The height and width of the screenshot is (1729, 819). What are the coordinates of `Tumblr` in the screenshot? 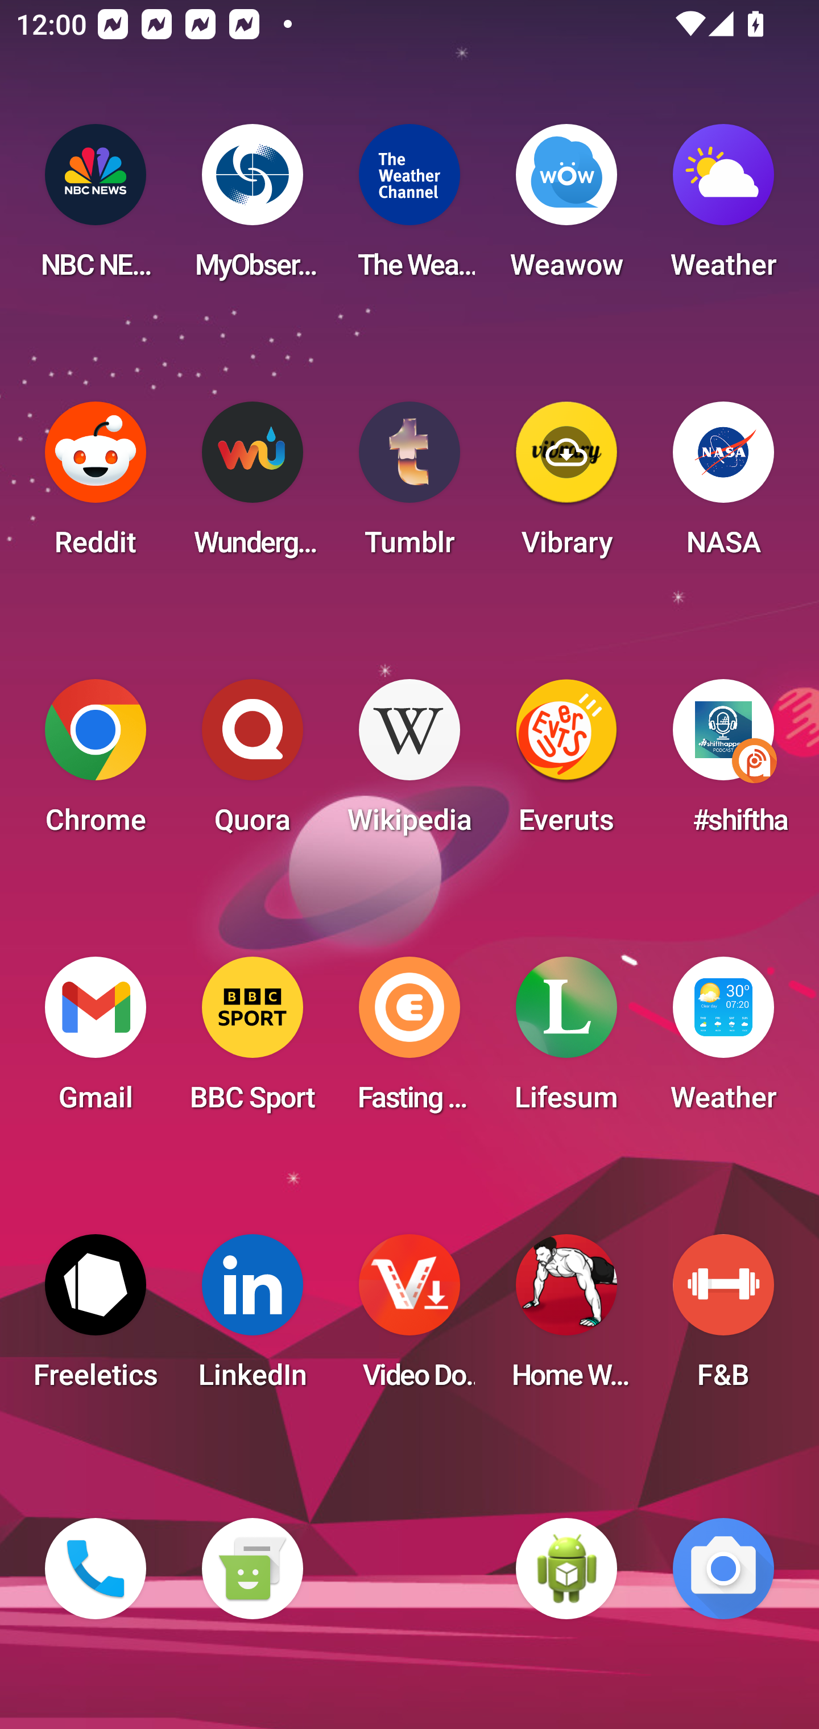 It's located at (409, 486).